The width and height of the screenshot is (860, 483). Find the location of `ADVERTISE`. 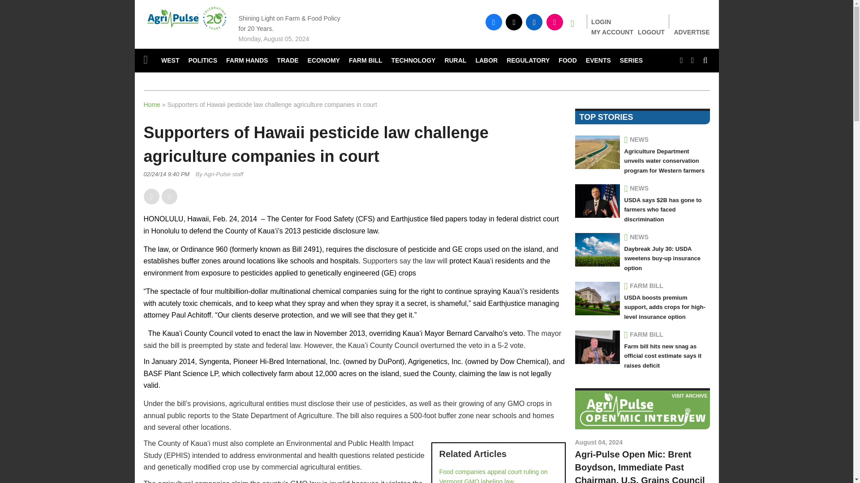

ADVERTISE is located at coordinates (692, 32).